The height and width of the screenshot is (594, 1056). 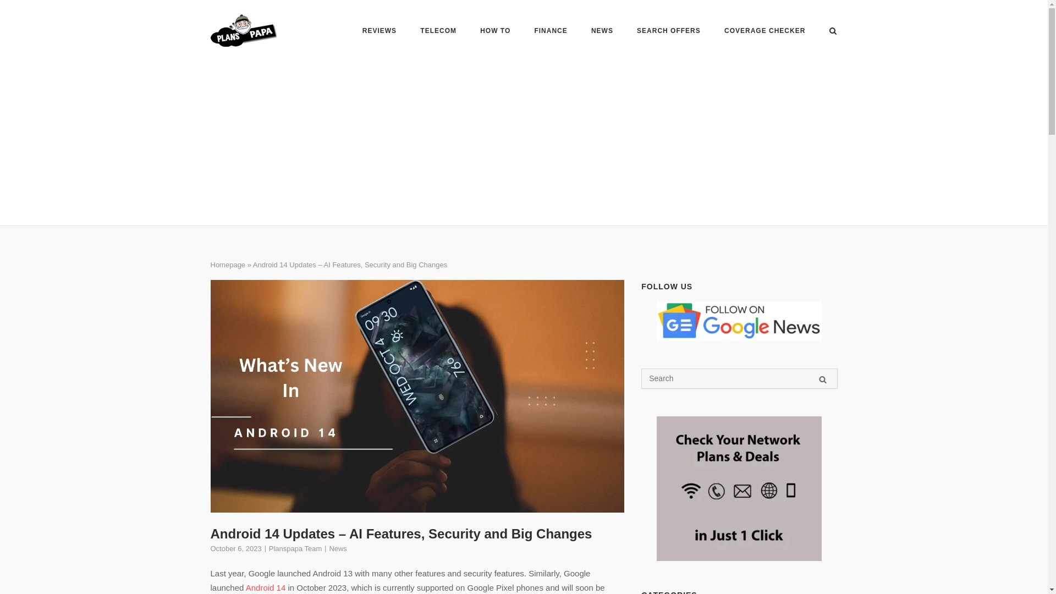 I want to click on SEARCH OFFERS, so click(x=669, y=32).